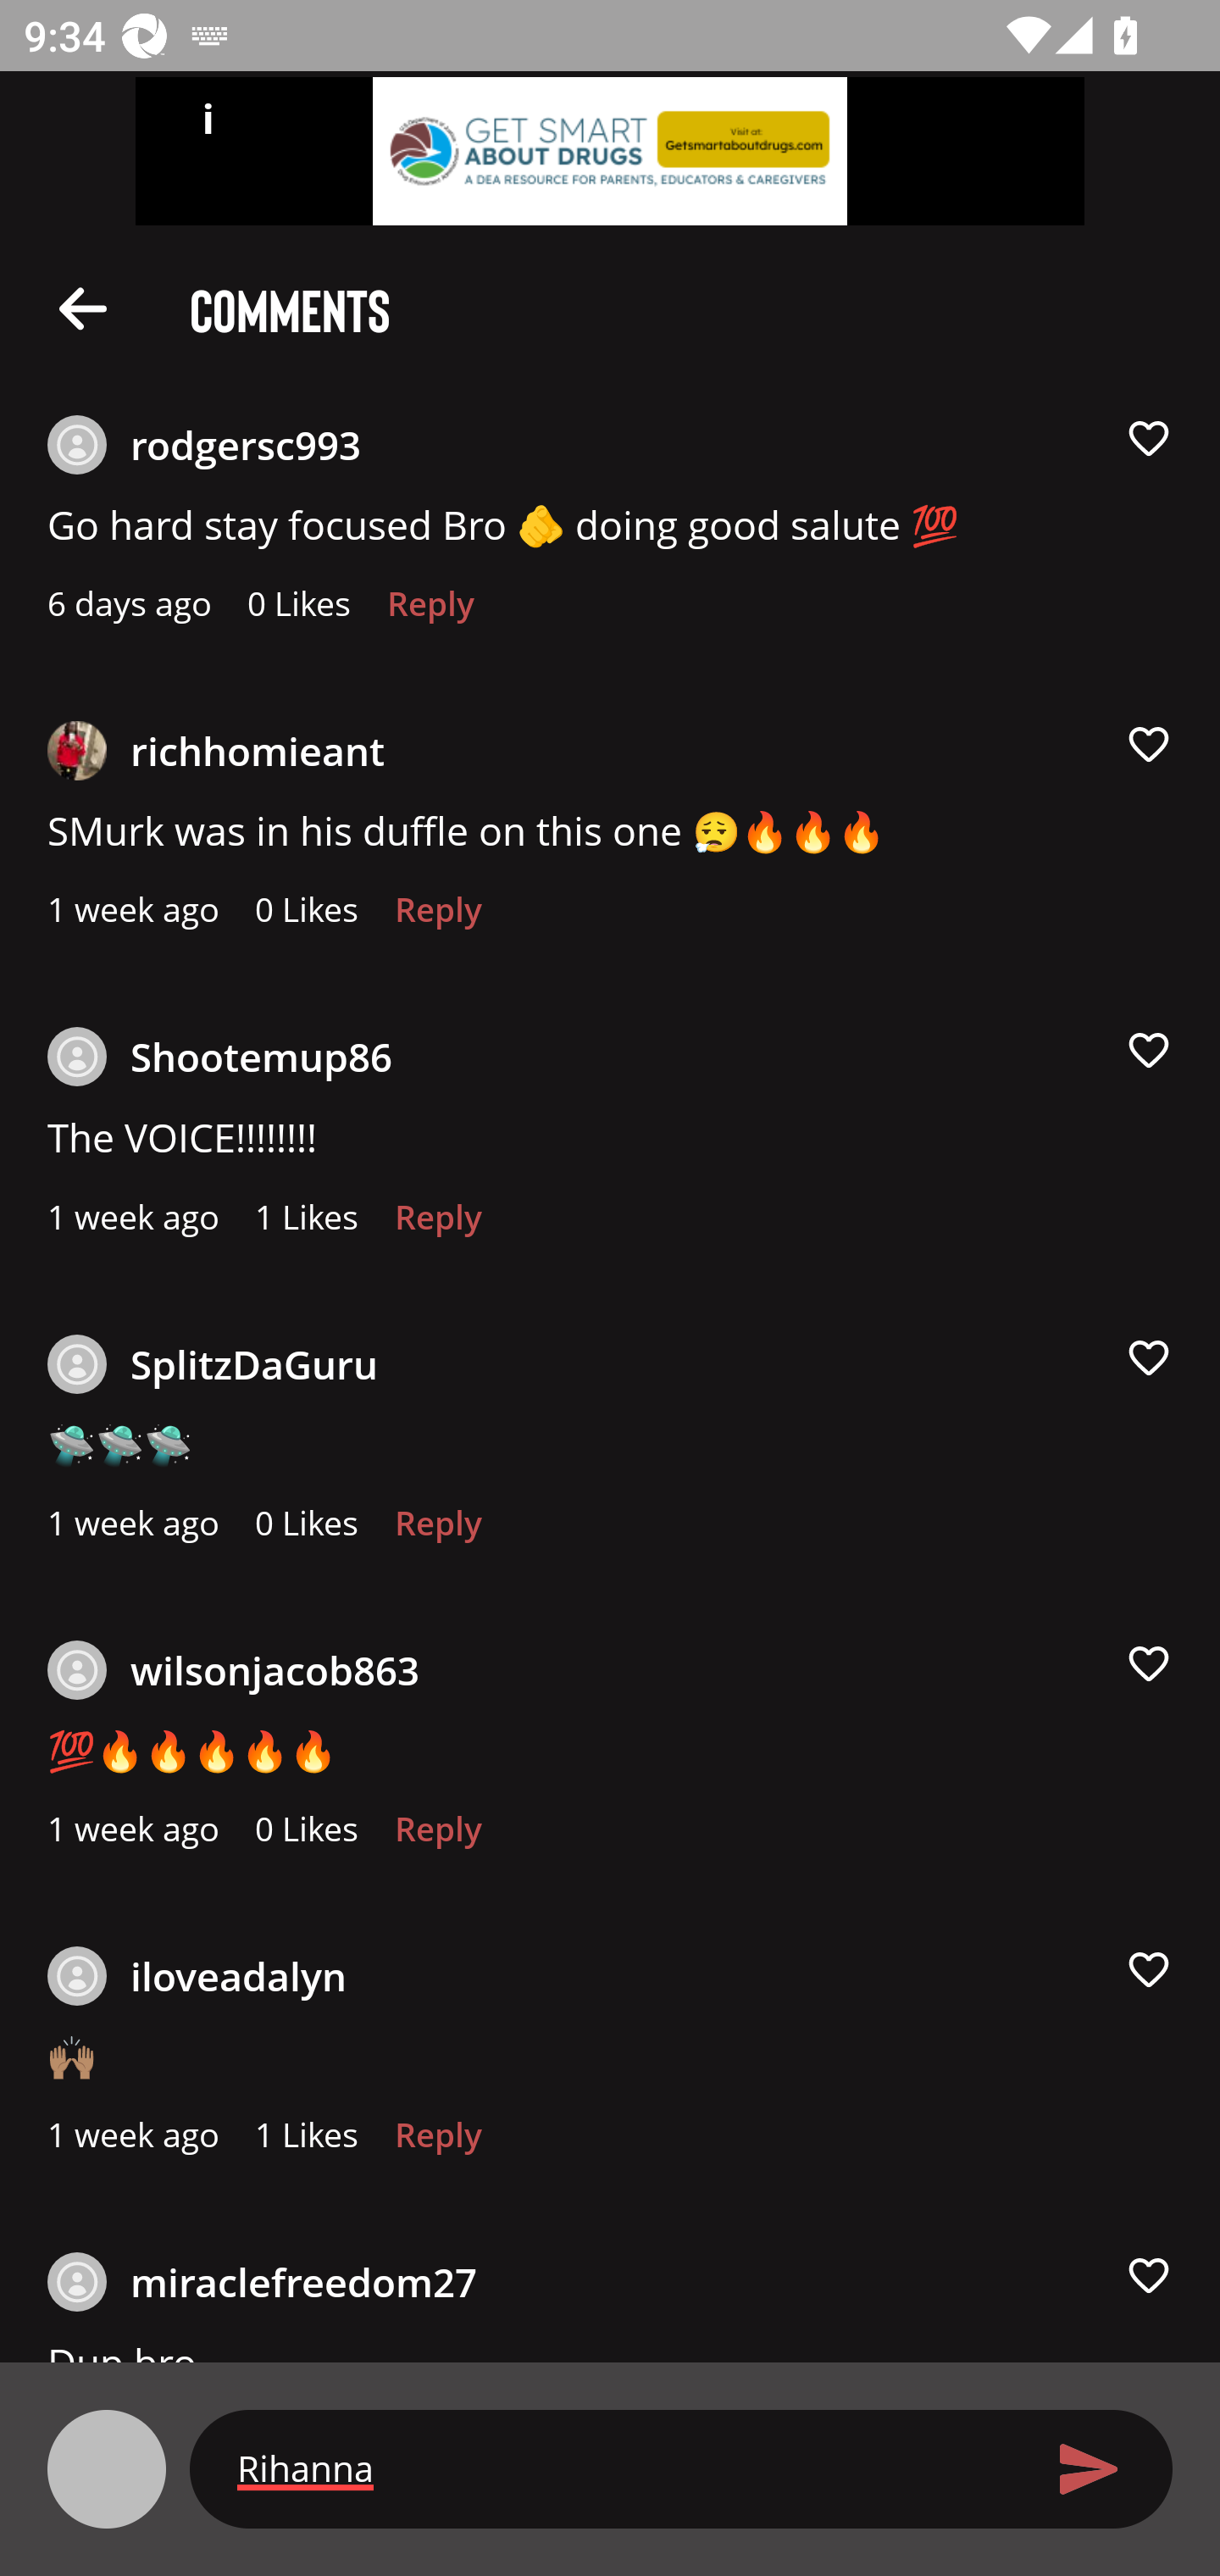 Image resolution: width=1220 pixels, height=2576 pixels. Describe the element at coordinates (437, 2143) in the screenshot. I see `Reply` at that location.